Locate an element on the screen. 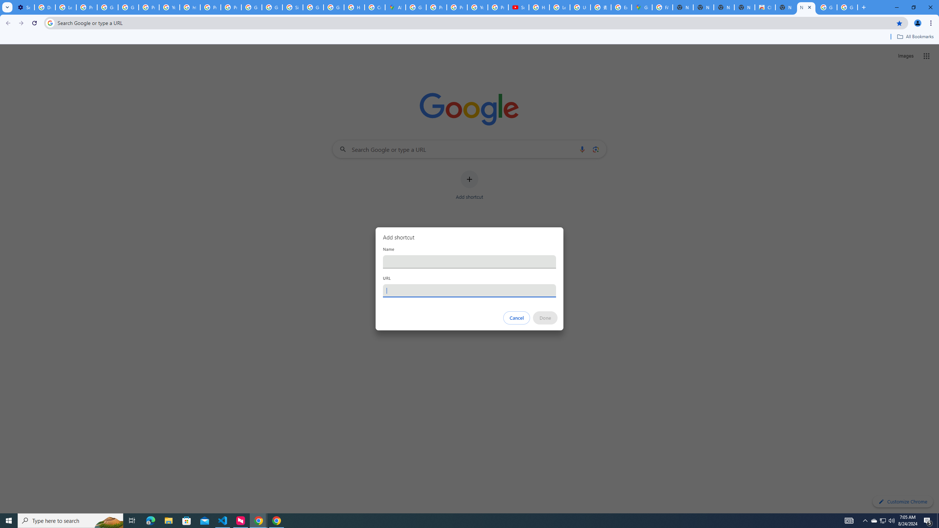 The image size is (939, 528). URL is located at coordinates (469, 290).